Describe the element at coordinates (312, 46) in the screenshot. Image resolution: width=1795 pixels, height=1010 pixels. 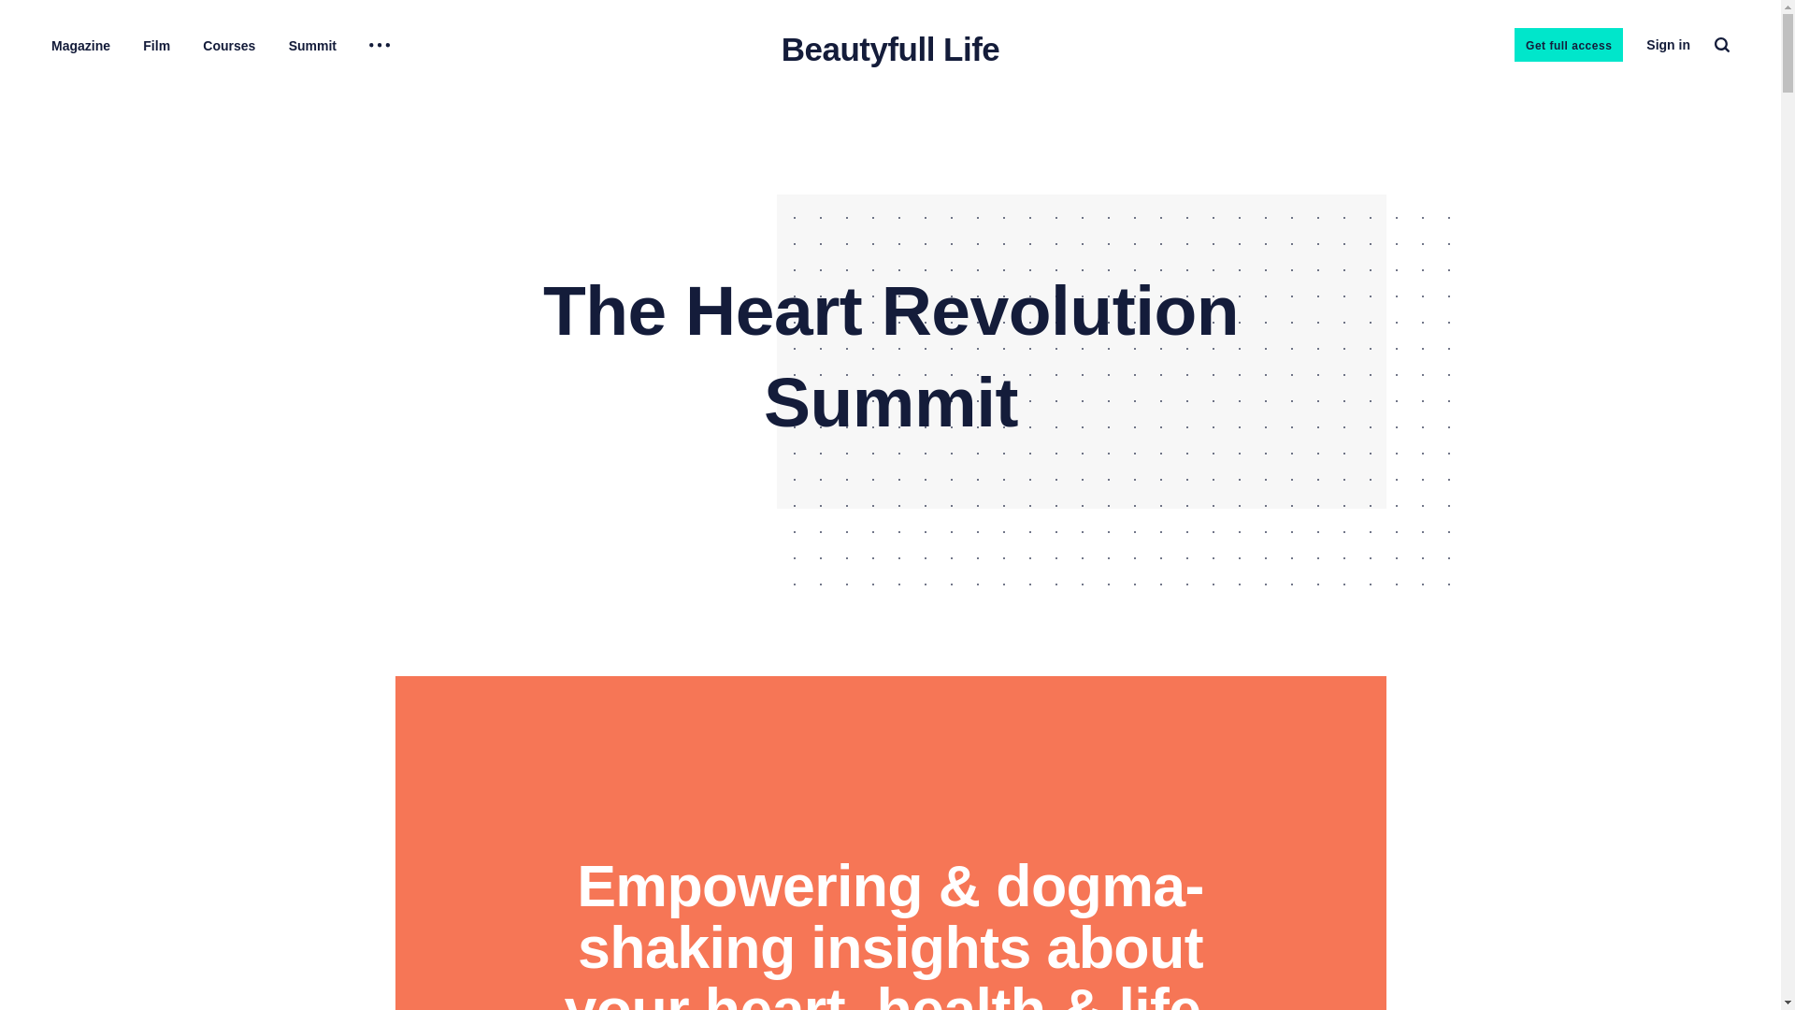
I see `Summit` at that location.